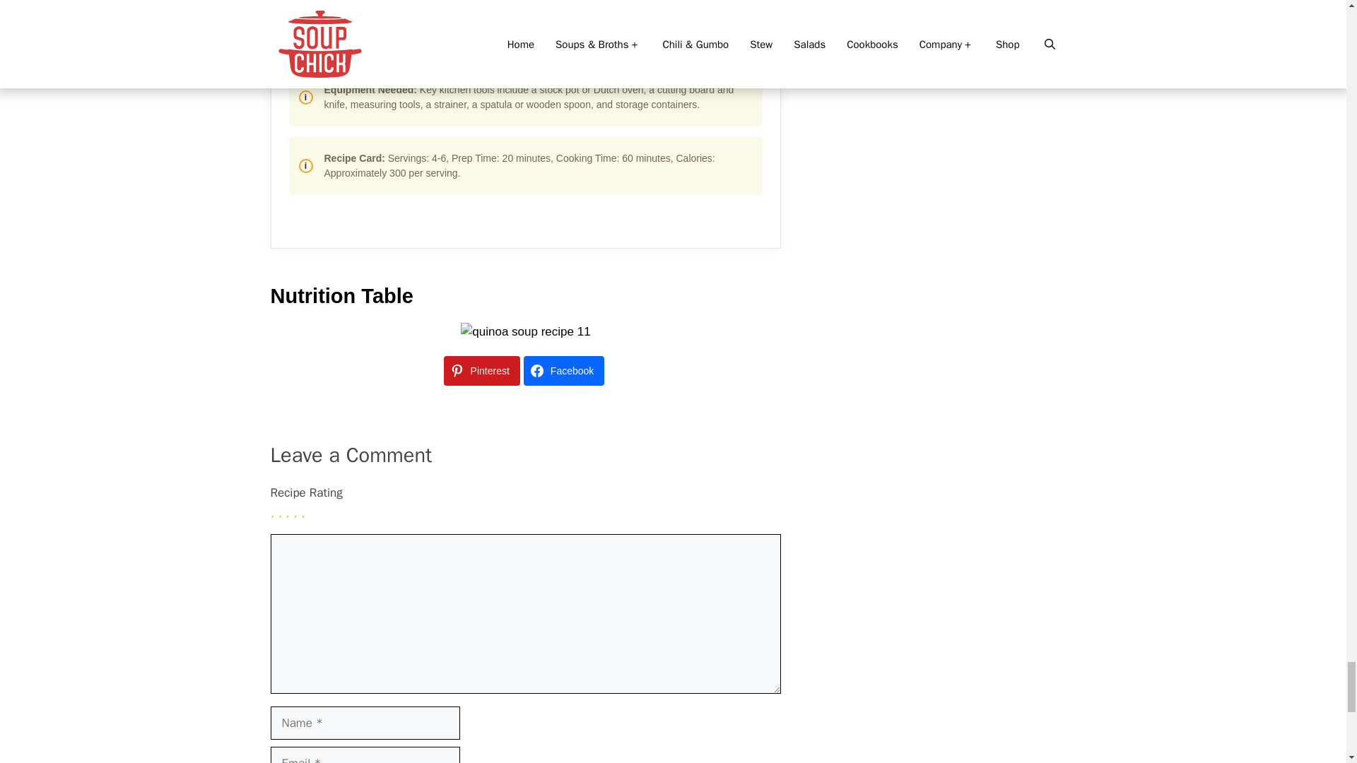 This screenshot has width=1357, height=763. Describe the element at coordinates (564, 371) in the screenshot. I see `Facebook` at that location.